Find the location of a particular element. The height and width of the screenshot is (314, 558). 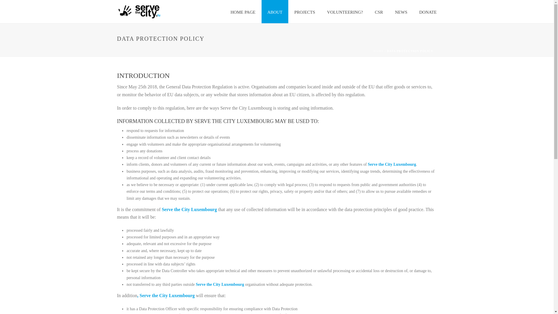

VOLUNTEERING? is located at coordinates (345, 12).